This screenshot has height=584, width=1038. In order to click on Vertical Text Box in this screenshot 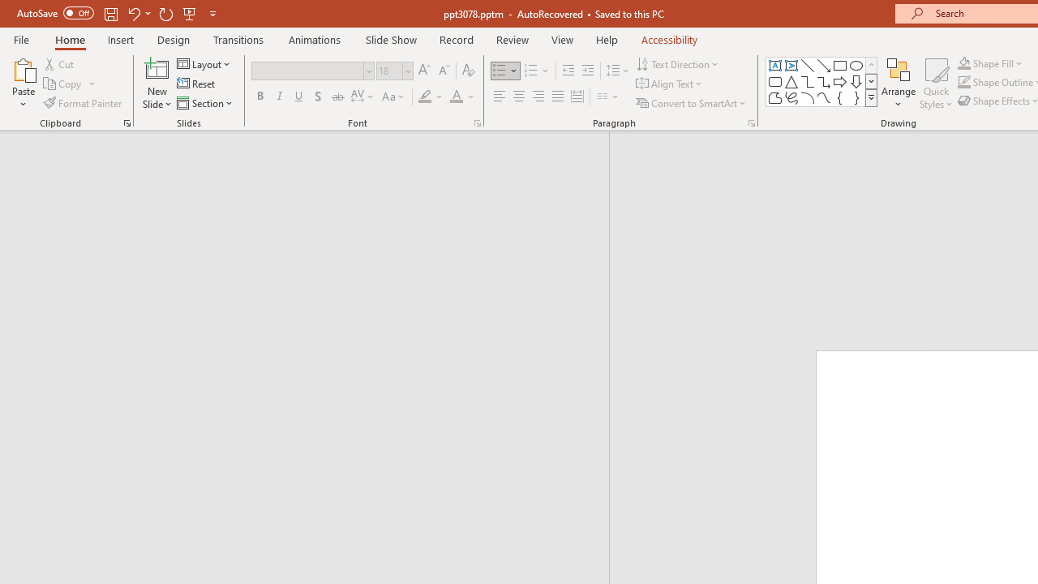, I will do `click(791, 65)`.